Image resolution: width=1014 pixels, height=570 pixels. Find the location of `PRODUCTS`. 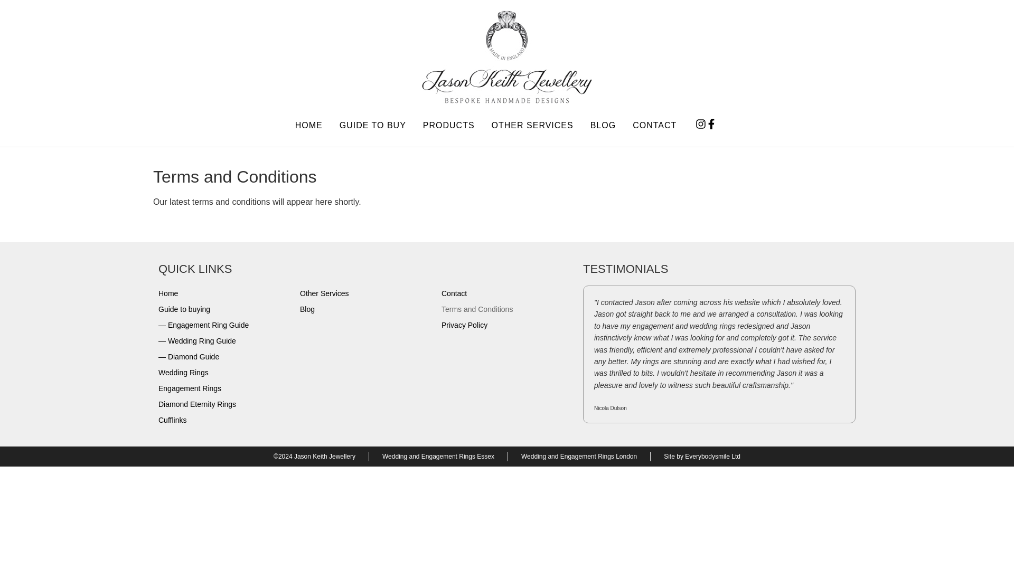

PRODUCTS is located at coordinates (448, 125).